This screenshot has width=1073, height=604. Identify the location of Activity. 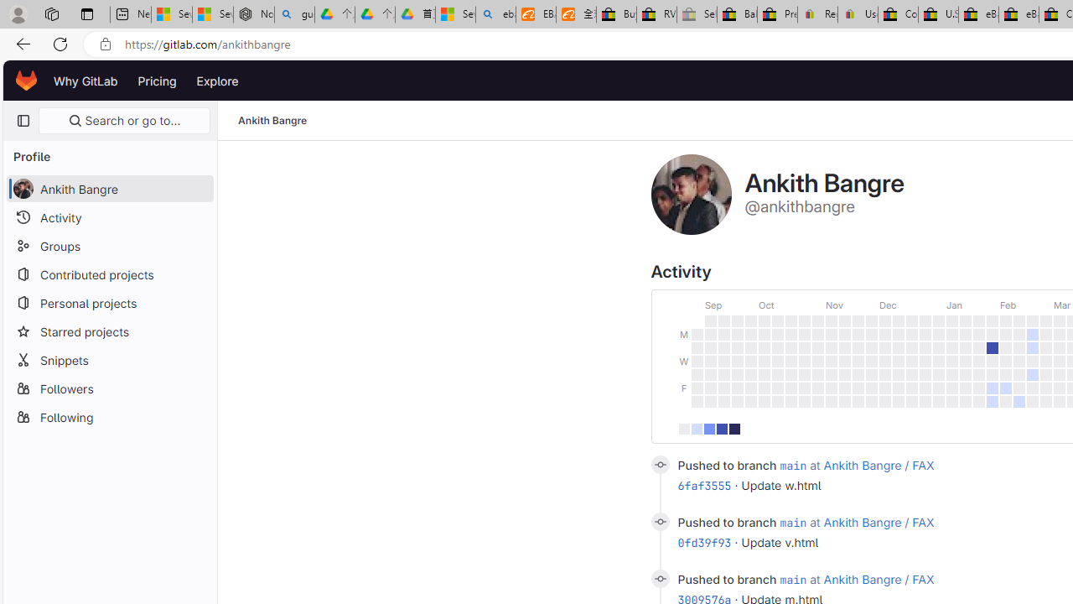
(109, 217).